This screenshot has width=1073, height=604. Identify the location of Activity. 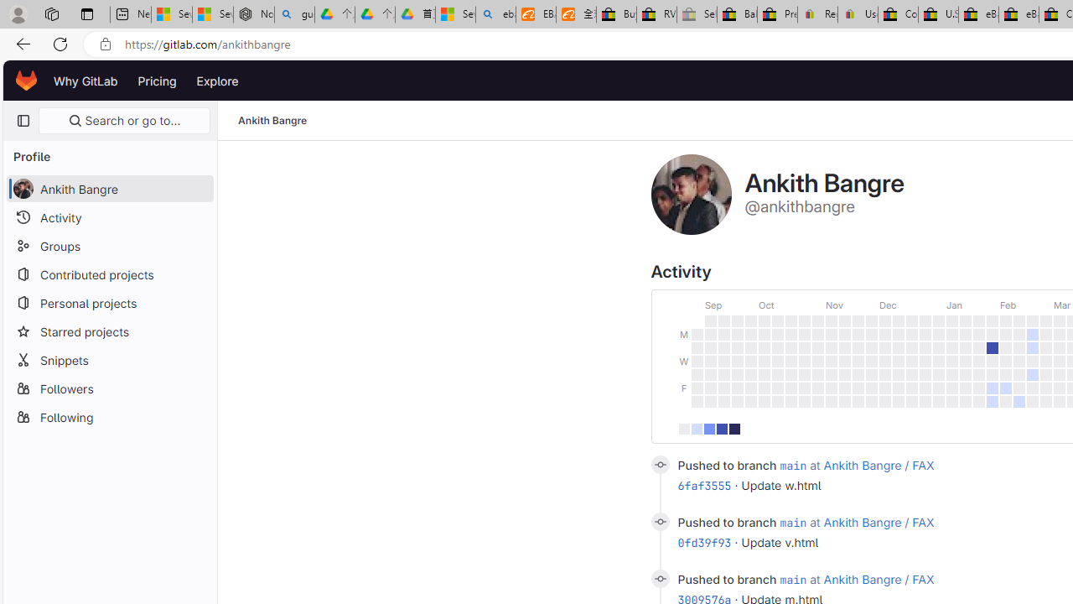
(109, 217).